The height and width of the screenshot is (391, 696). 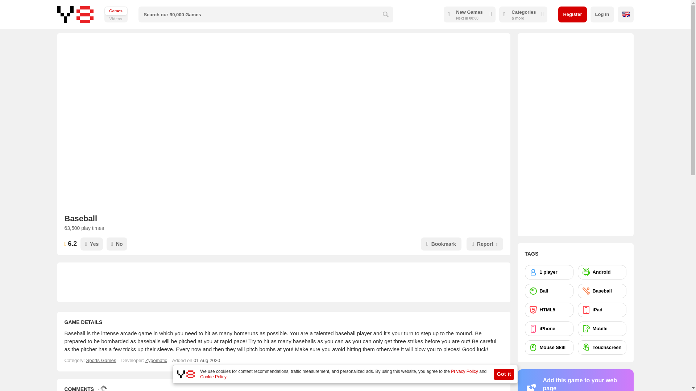 I want to click on Touchscreen, so click(x=602, y=347).